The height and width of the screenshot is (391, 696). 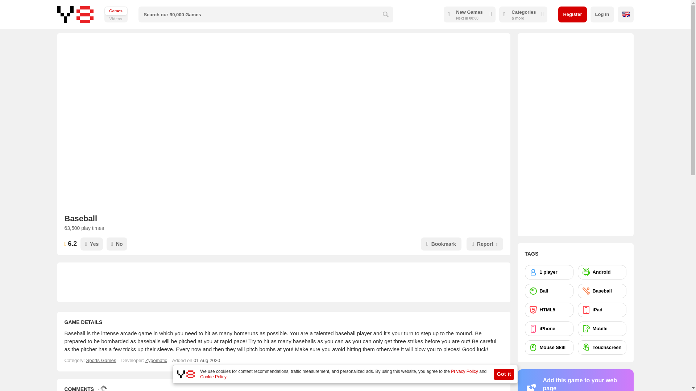 I want to click on Touchscreen, so click(x=602, y=347).